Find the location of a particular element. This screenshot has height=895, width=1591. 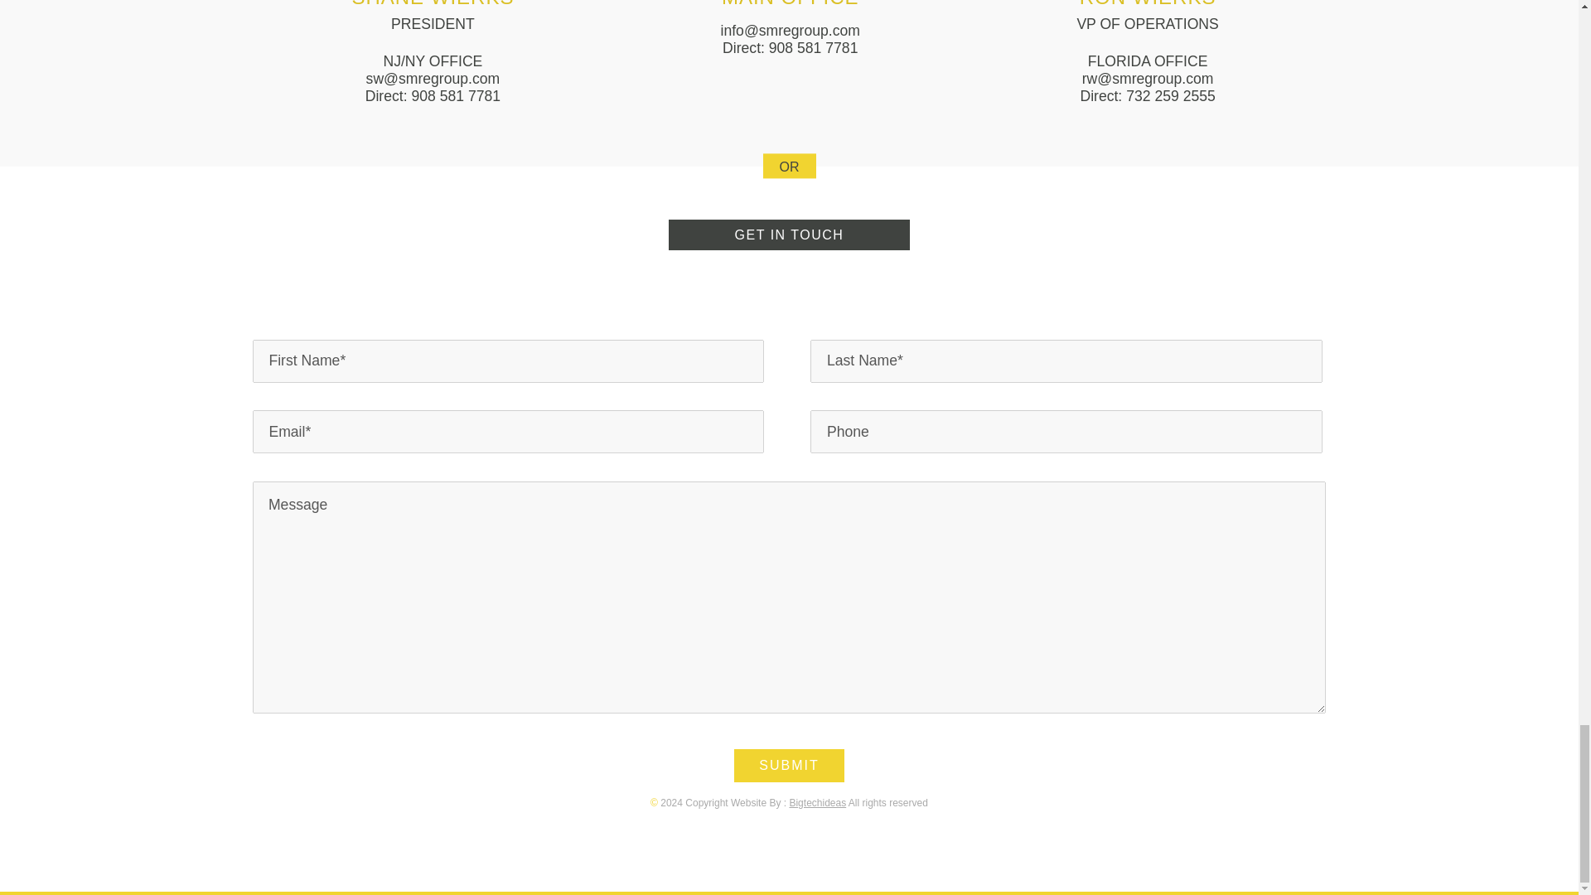

Submit is located at coordinates (788, 765).